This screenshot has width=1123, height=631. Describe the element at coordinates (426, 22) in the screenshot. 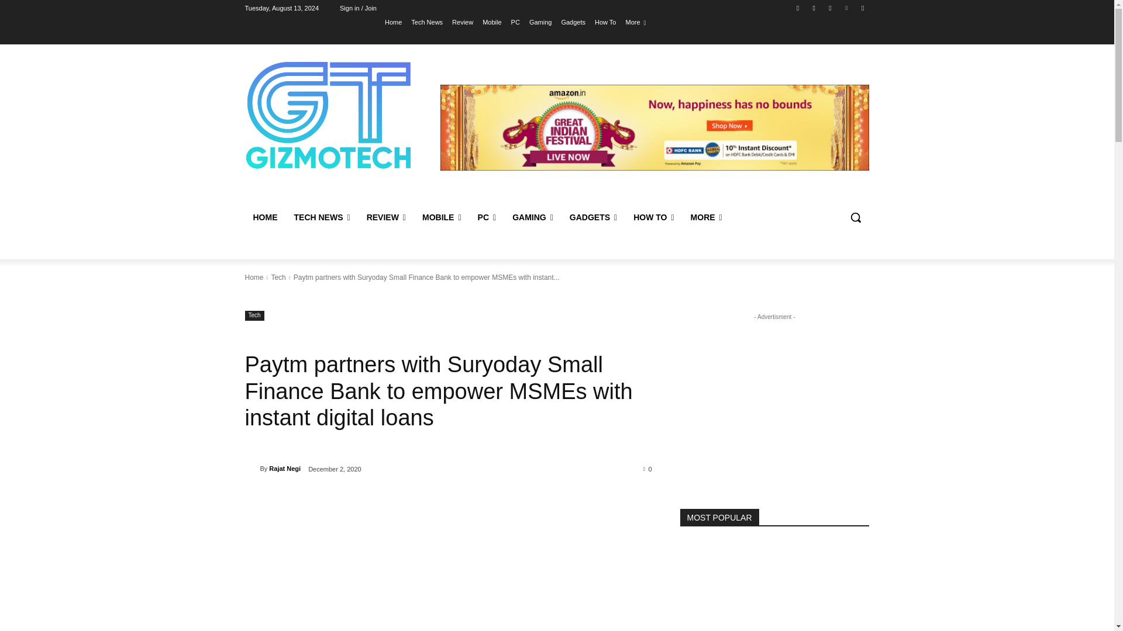

I see `Tech News` at that location.